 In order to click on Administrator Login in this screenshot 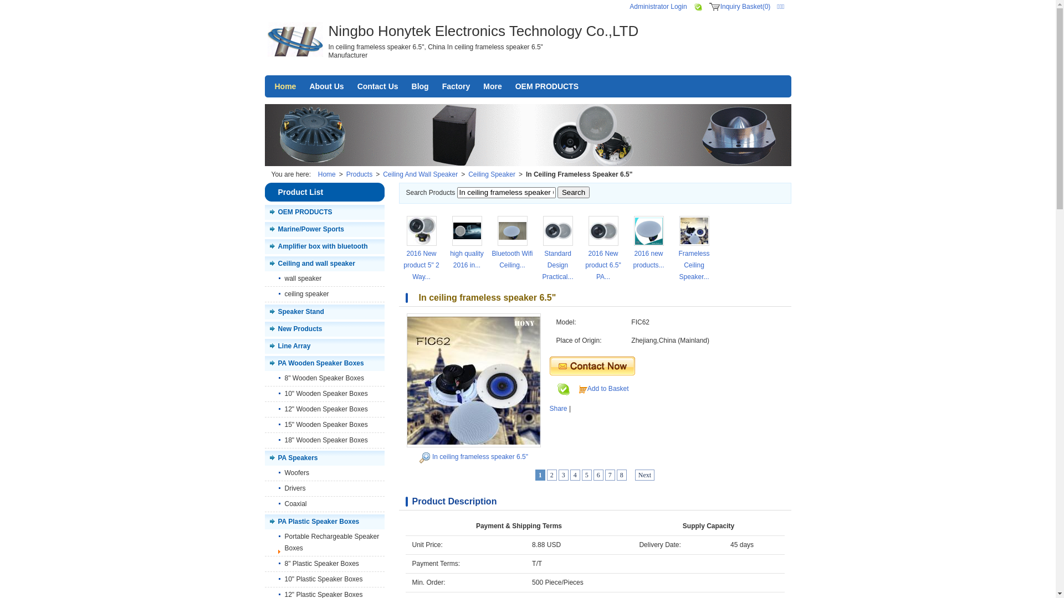, I will do `click(658, 7)`.